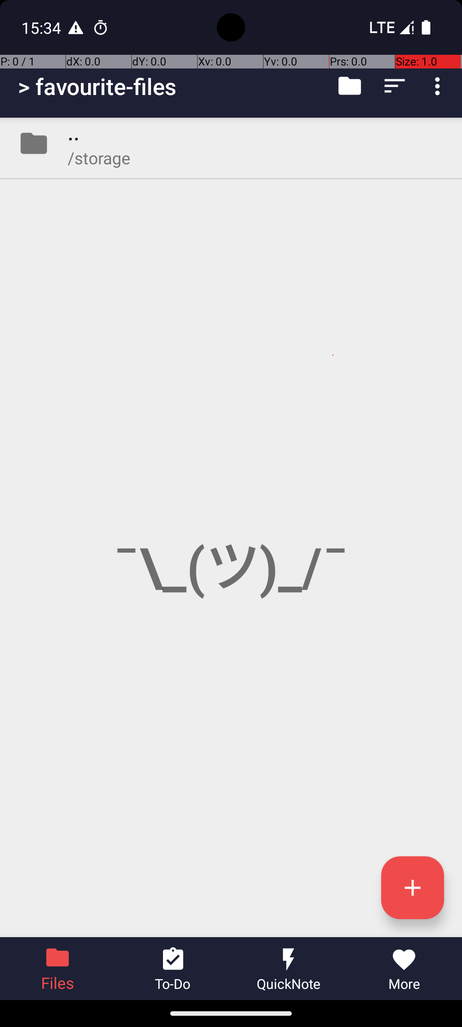  Describe the element at coordinates (98, 86) in the screenshot. I see `> favourite-files` at that location.